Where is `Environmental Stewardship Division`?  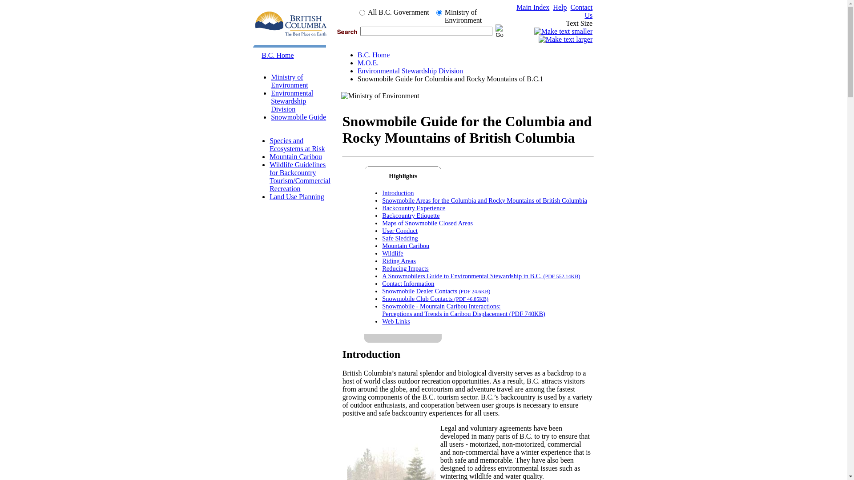 Environmental Stewardship Division is located at coordinates (292, 101).